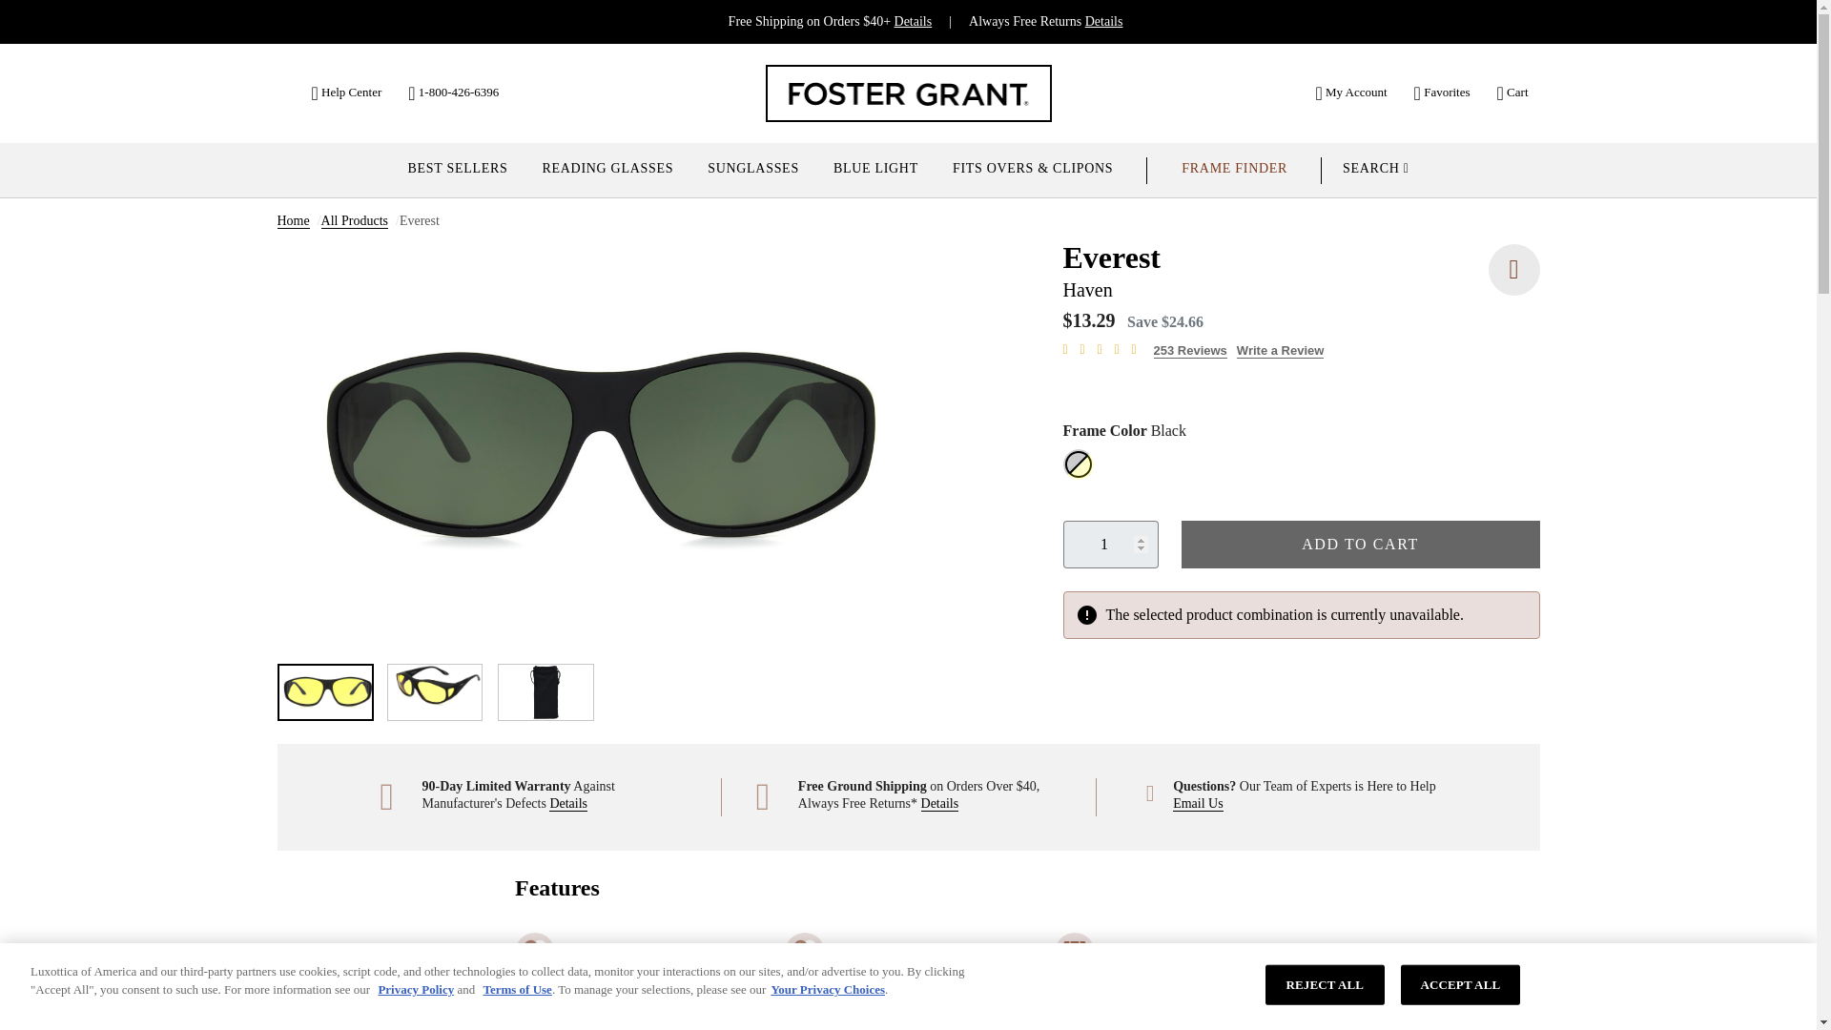 The width and height of the screenshot is (1831, 1030). Describe the element at coordinates (345, 92) in the screenshot. I see `Help Center` at that location.